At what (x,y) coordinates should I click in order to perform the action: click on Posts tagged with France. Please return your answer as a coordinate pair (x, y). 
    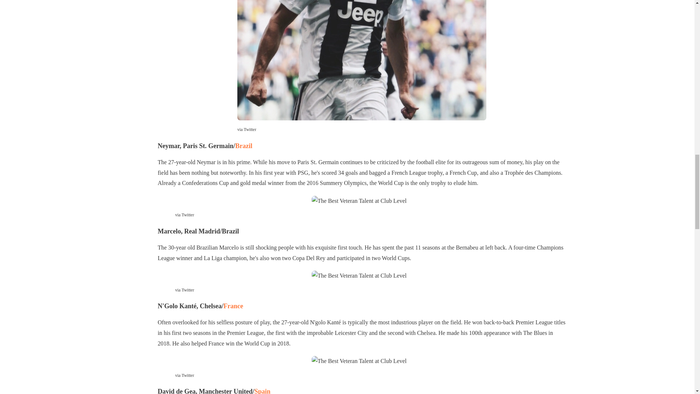
    Looking at the image, I should click on (233, 306).